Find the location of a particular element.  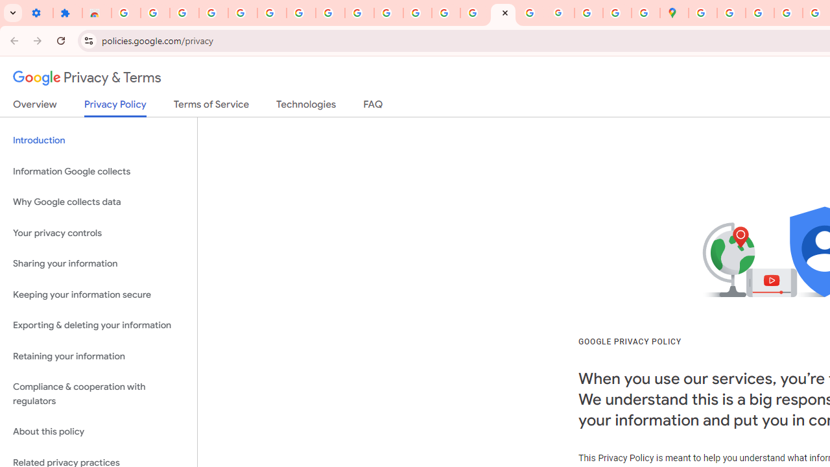

Sharing your information is located at coordinates (99, 264).